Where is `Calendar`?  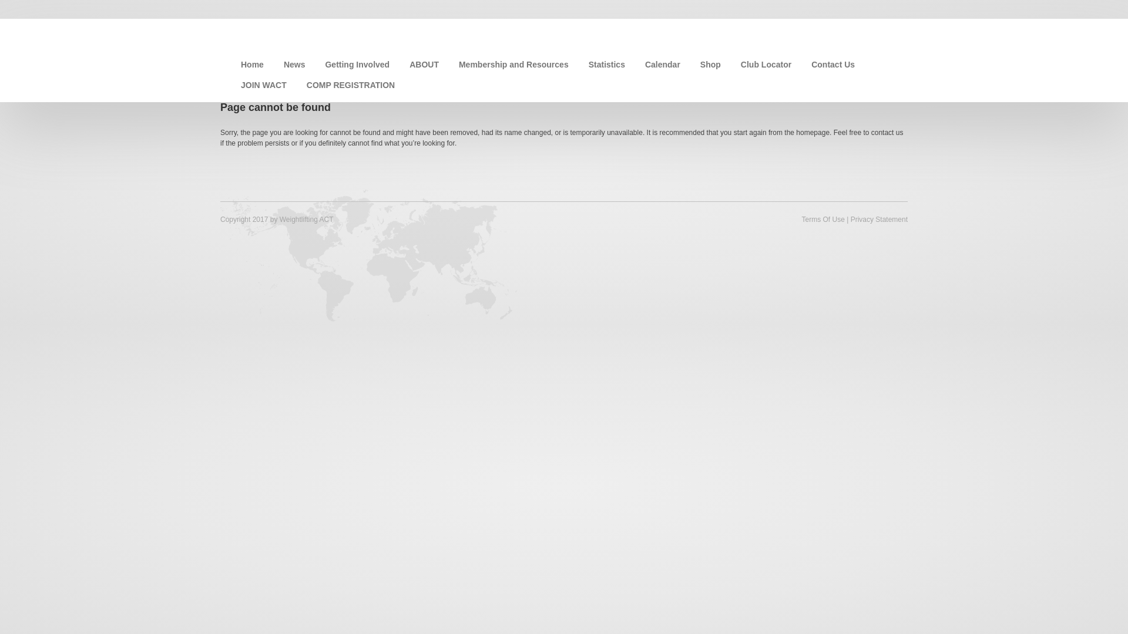 Calendar is located at coordinates (663, 65).